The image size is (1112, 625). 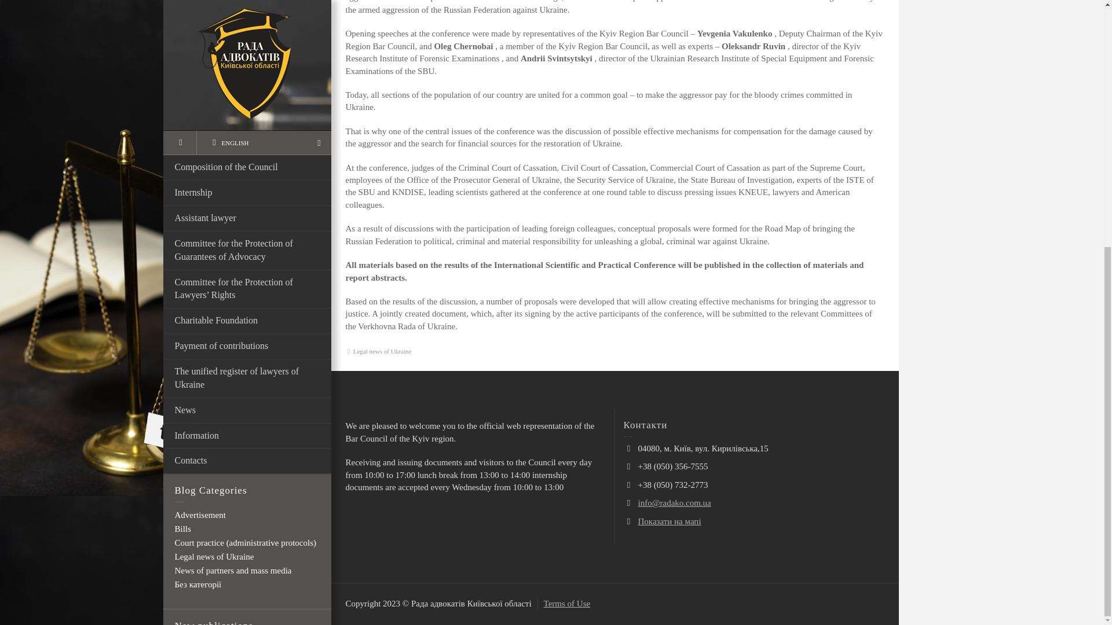 What do you see at coordinates (247, 32) in the screenshot?
I see `Information` at bounding box center [247, 32].